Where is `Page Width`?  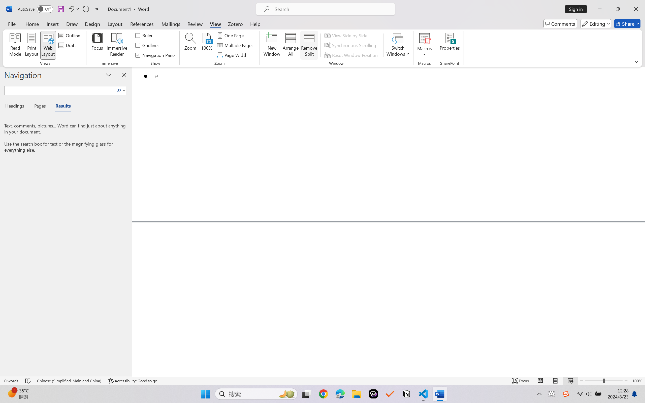
Page Width is located at coordinates (233, 55).